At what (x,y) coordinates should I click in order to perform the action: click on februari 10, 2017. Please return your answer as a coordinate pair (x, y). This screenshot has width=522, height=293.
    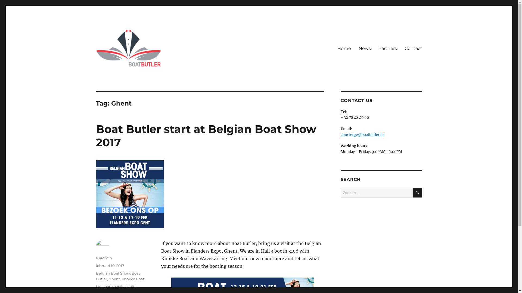
    Looking at the image, I should click on (110, 266).